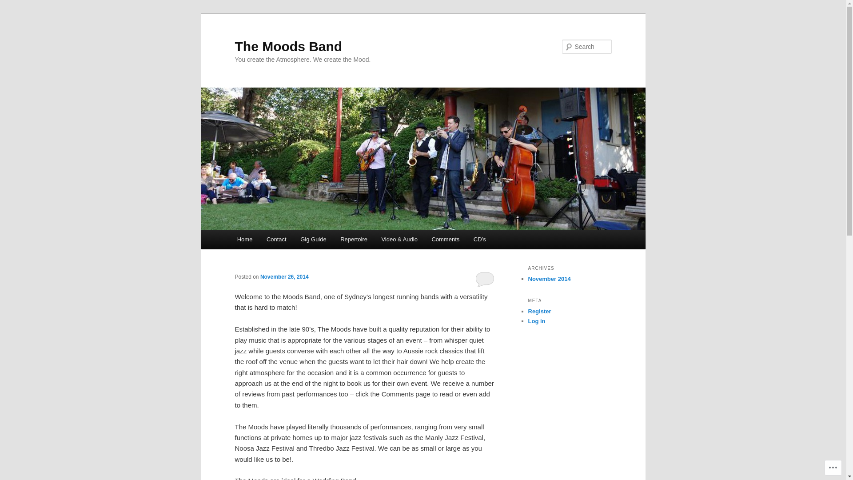  What do you see at coordinates (276, 239) in the screenshot?
I see `Contact` at bounding box center [276, 239].